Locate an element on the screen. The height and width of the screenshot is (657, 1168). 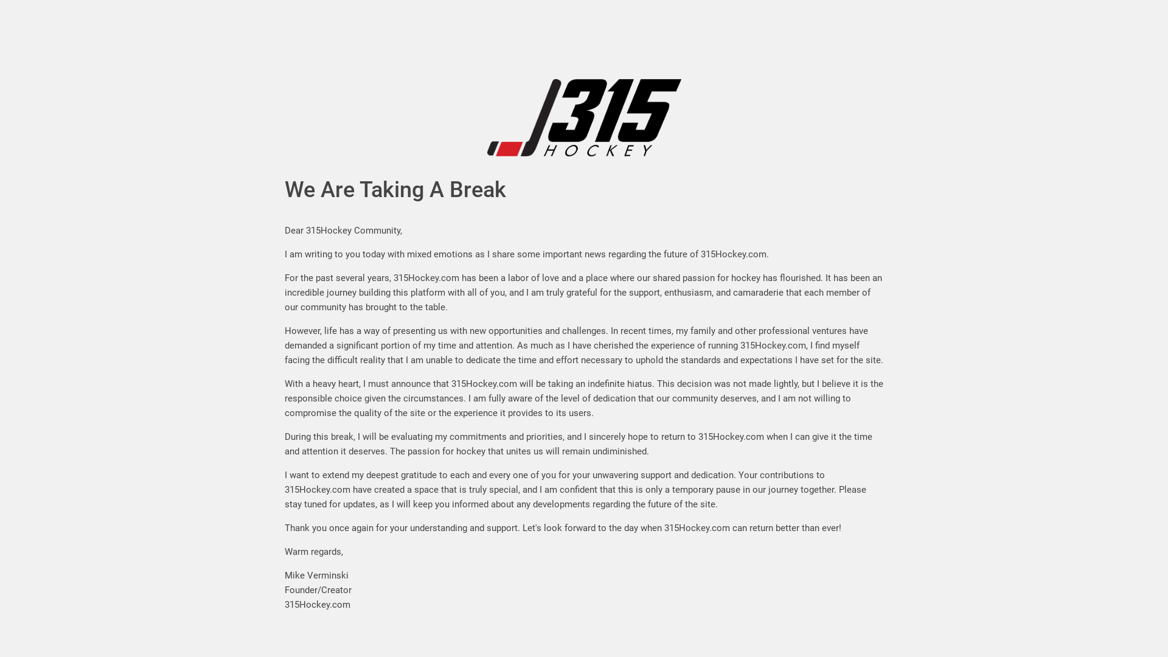
315 Hockey is located at coordinates (584, 86).